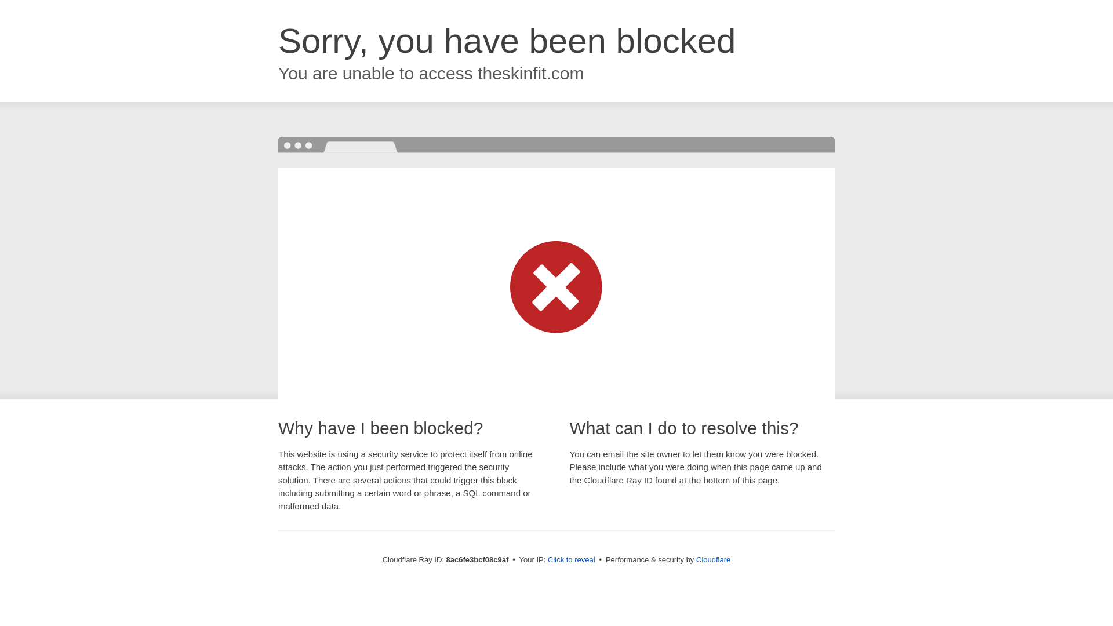 This screenshot has width=1113, height=626. What do you see at coordinates (572, 560) in the screenshot?
I see `Click to reveal` at bounding box center [572, 560].